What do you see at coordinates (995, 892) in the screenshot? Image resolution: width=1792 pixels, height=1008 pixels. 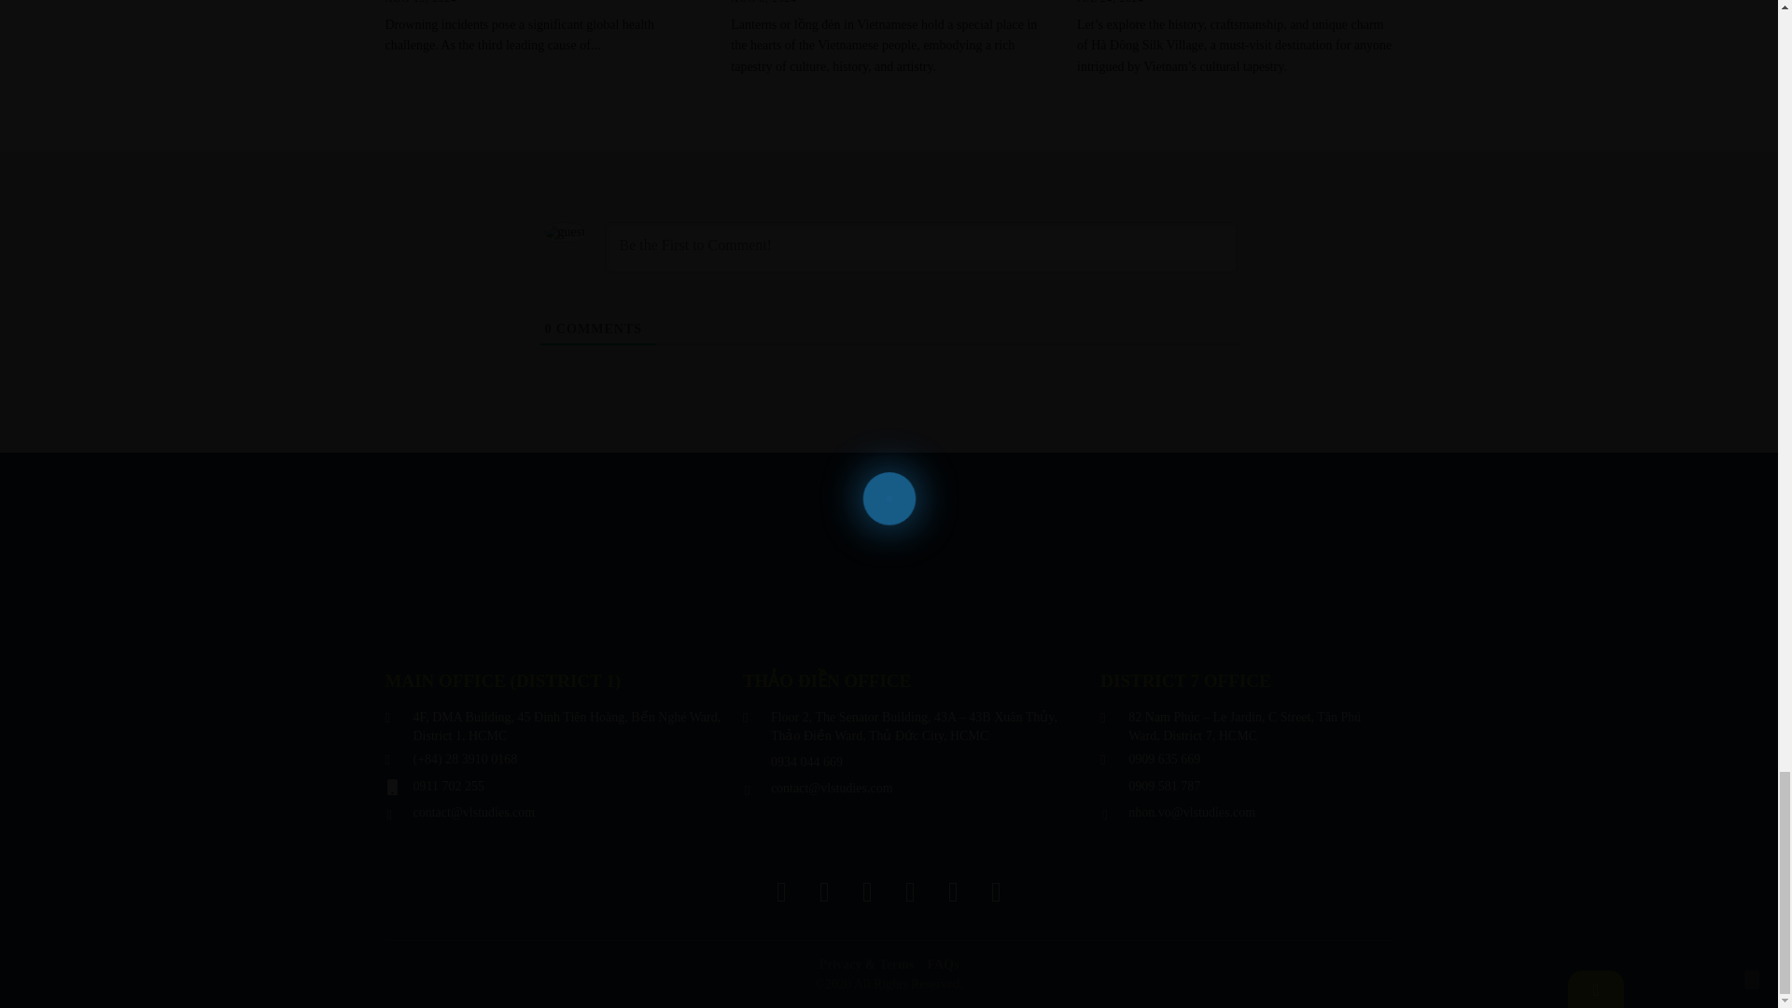 I see `Follow on Youtube` at bounding box center [995, 892].